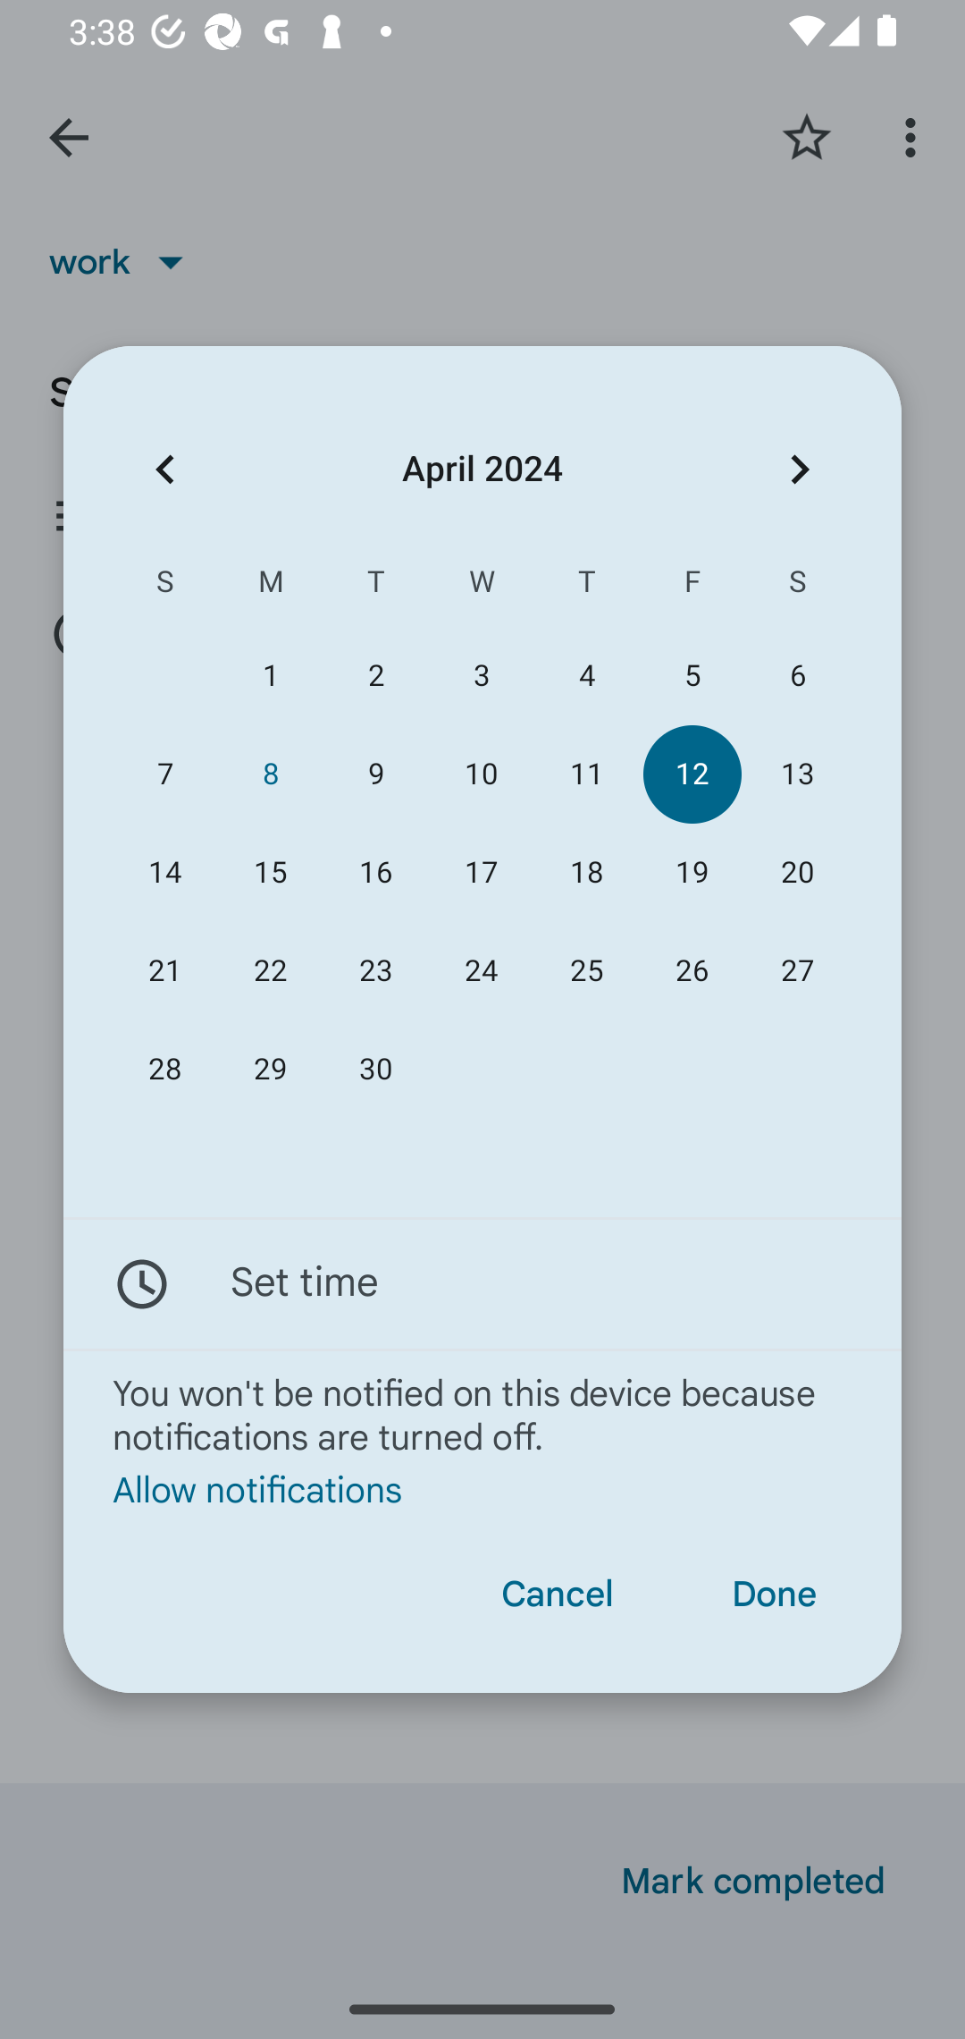 Image resolution: width=965 pixels, height=2039 pixels. Describe the element at coordinates (481, 675) in the screenshot. I see `3 03 April 2024` at that location.